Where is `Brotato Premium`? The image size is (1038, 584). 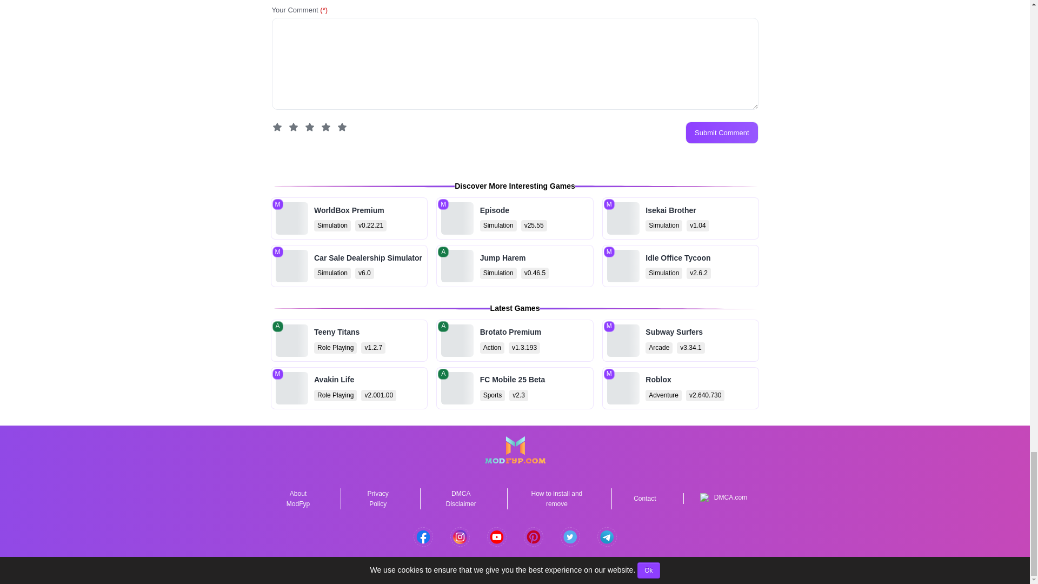
Brotato Premium is located at coordinates (515, 340).